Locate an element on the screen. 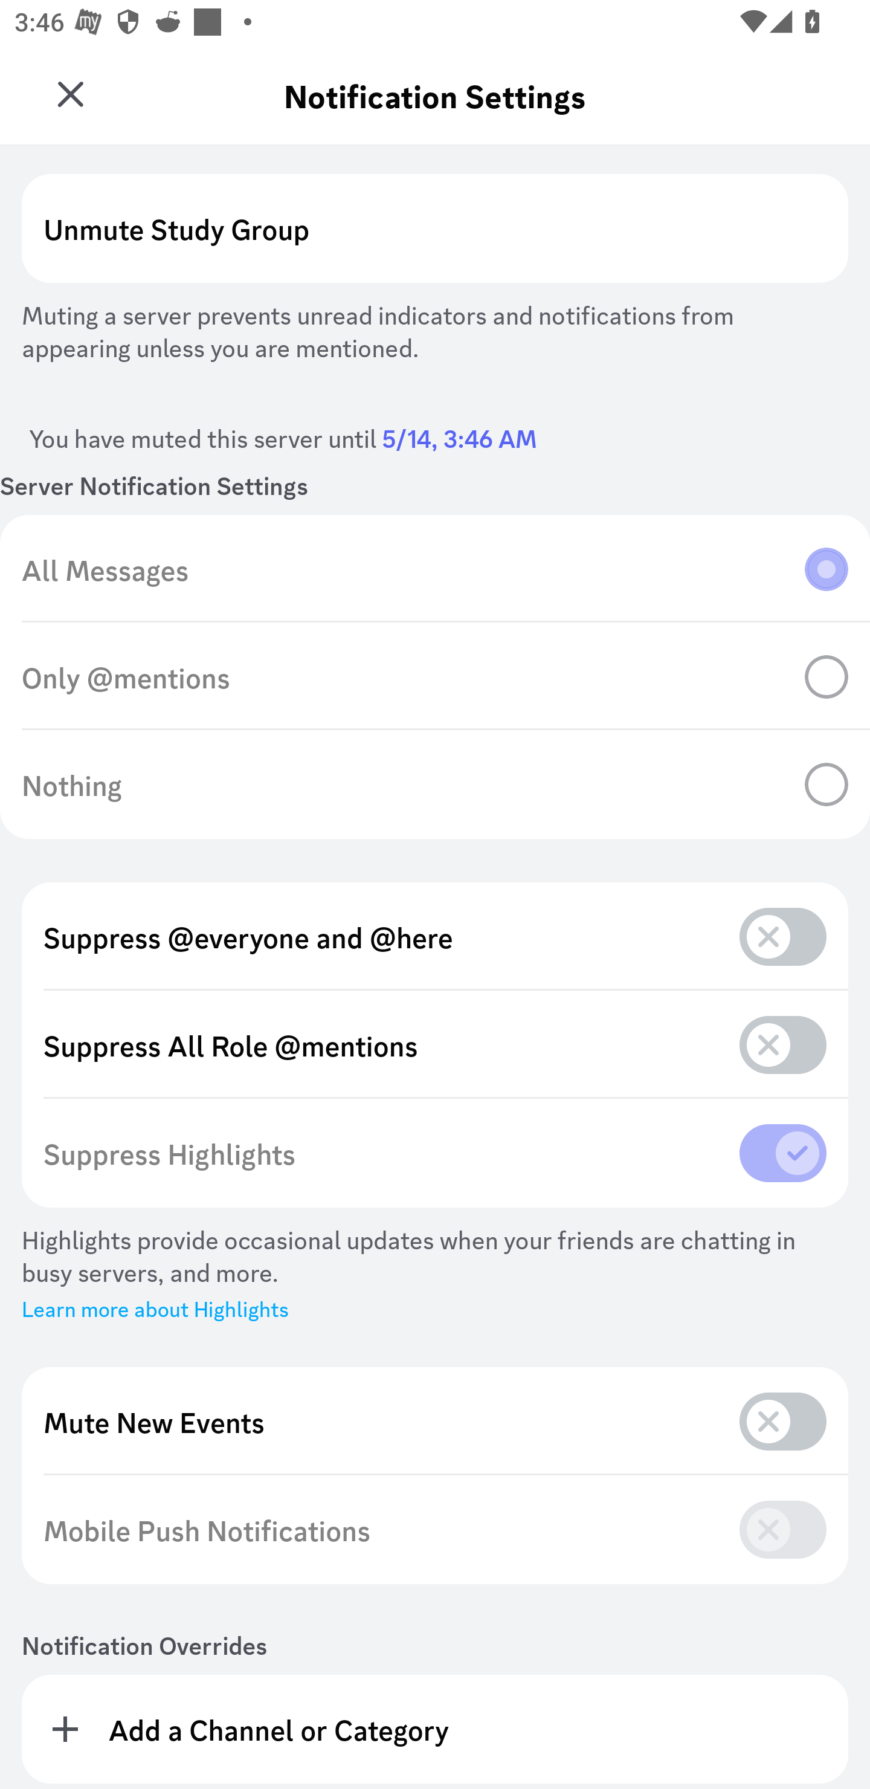  off is located at coordinates (783, 1529).